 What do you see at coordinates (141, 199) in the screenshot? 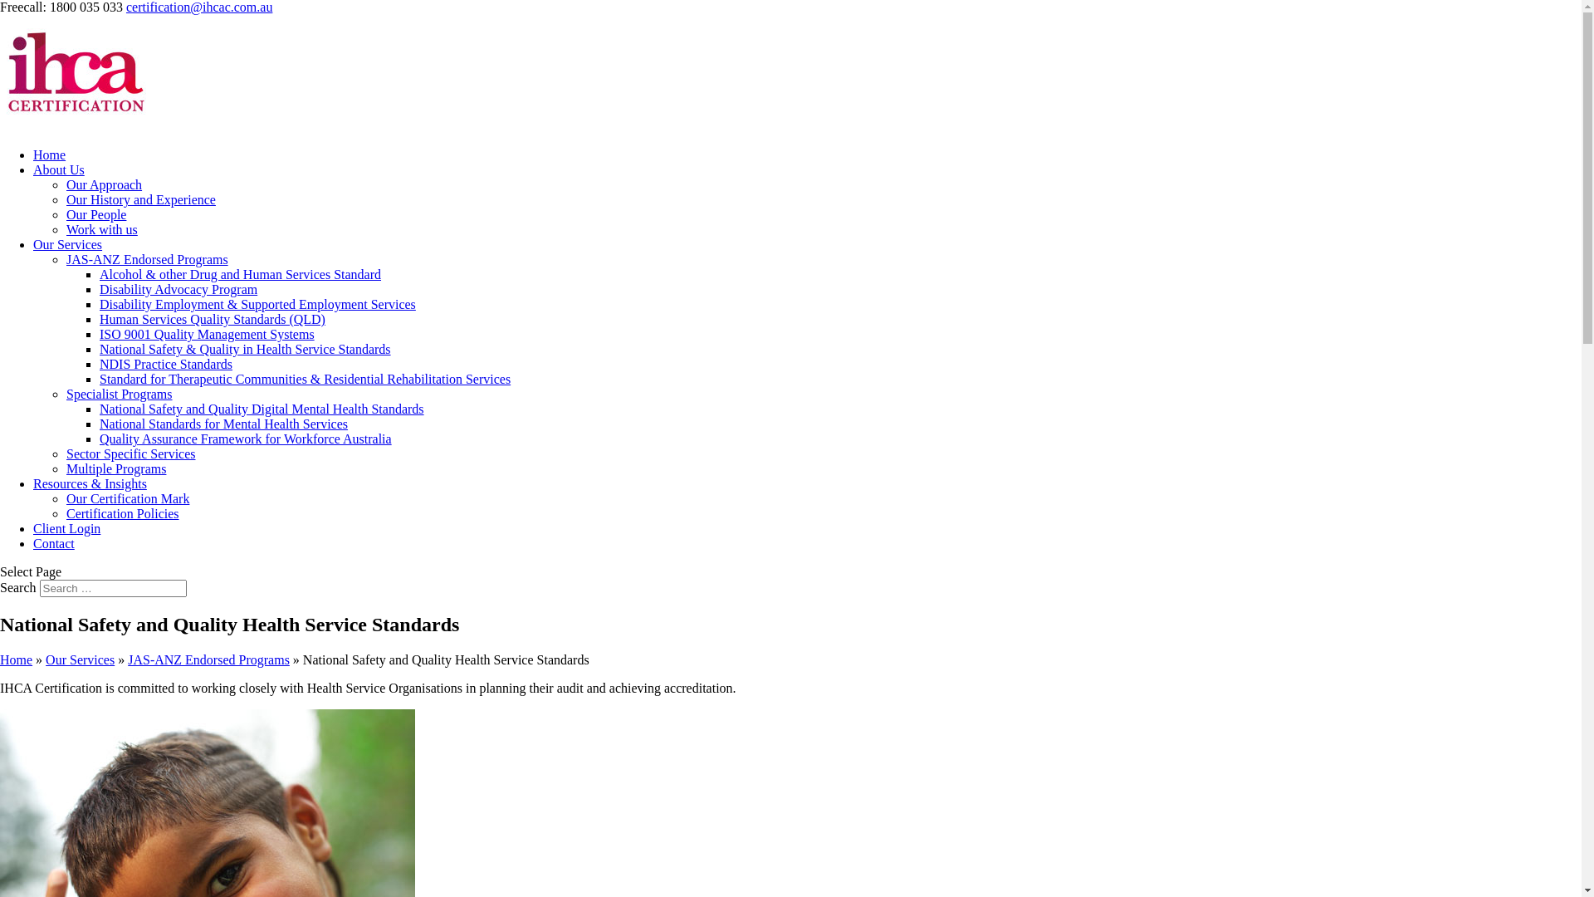
I see `Our History and Experience` at bounding box center [141, 199].